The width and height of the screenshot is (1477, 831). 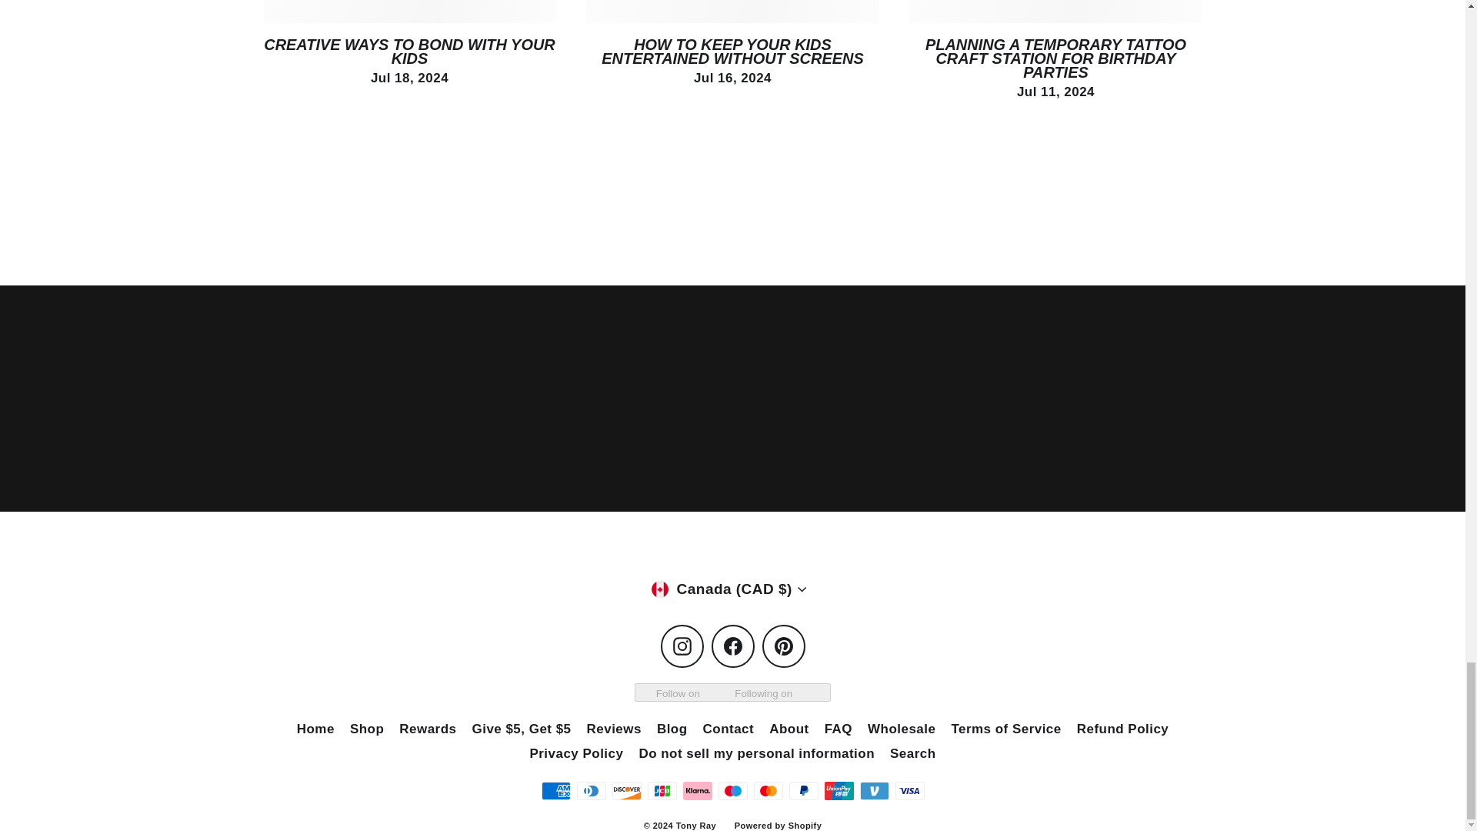 I want to click on Diners Club, so click(x=591, y=791).